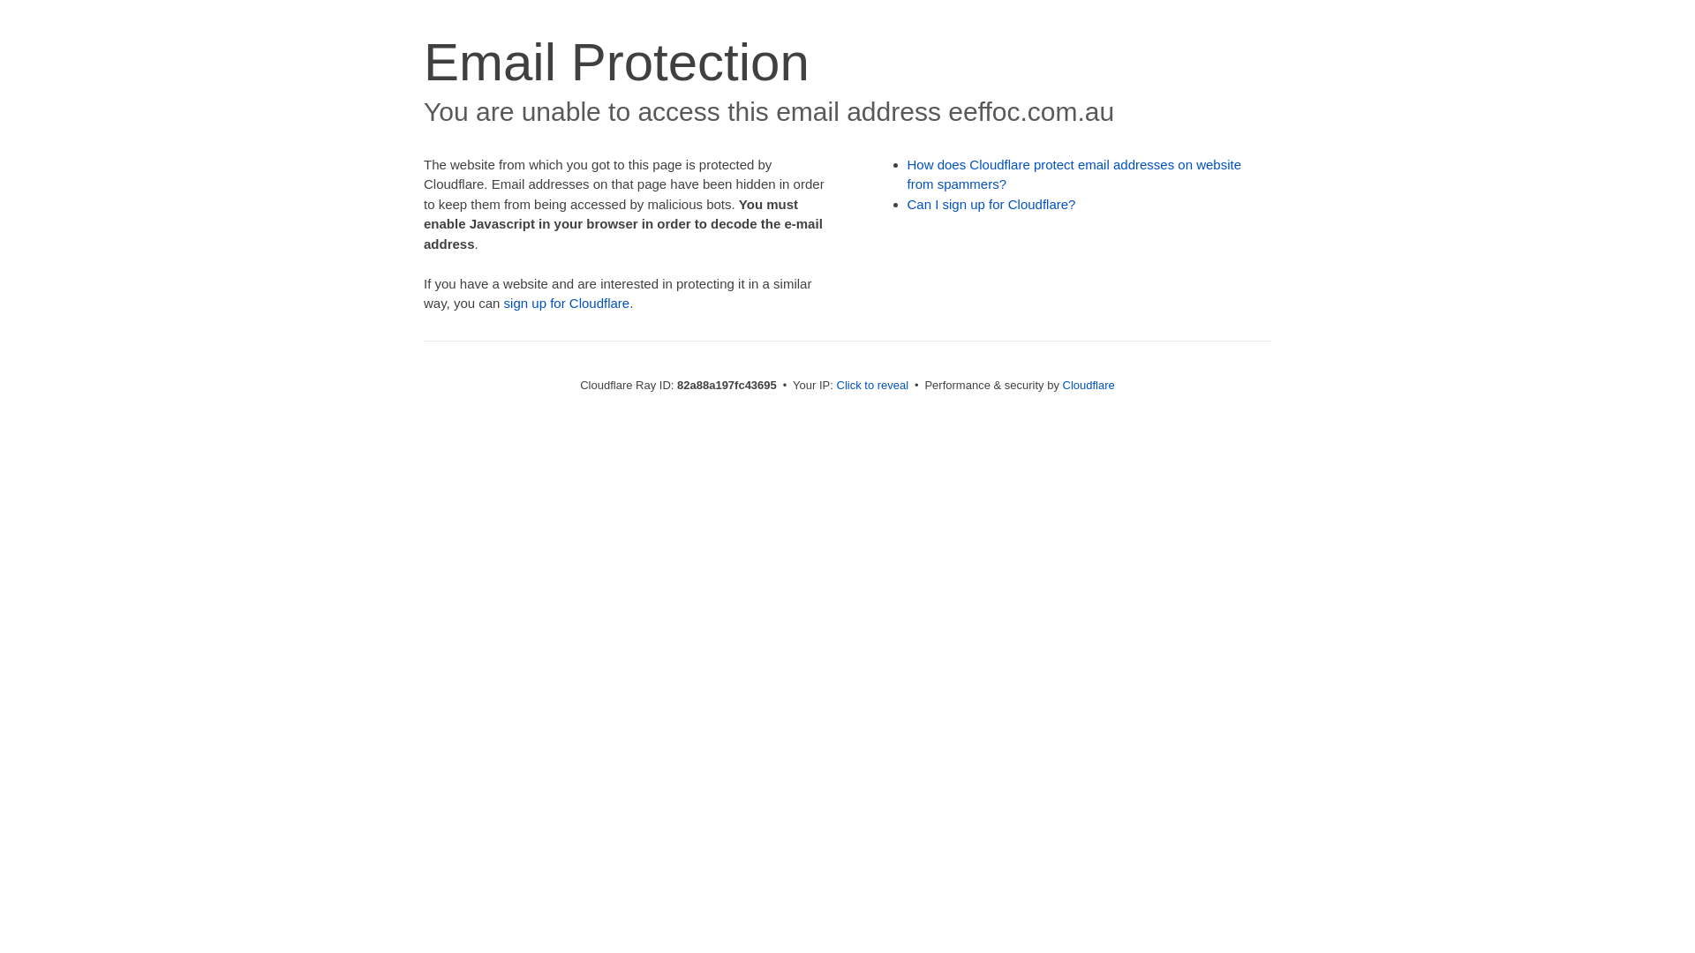 This screenshot has width=1695, height=953. What do you see at coordinates (1089, 385) in the screenshot?
I see `Cloudflare` at bounding box center [1089, 385].